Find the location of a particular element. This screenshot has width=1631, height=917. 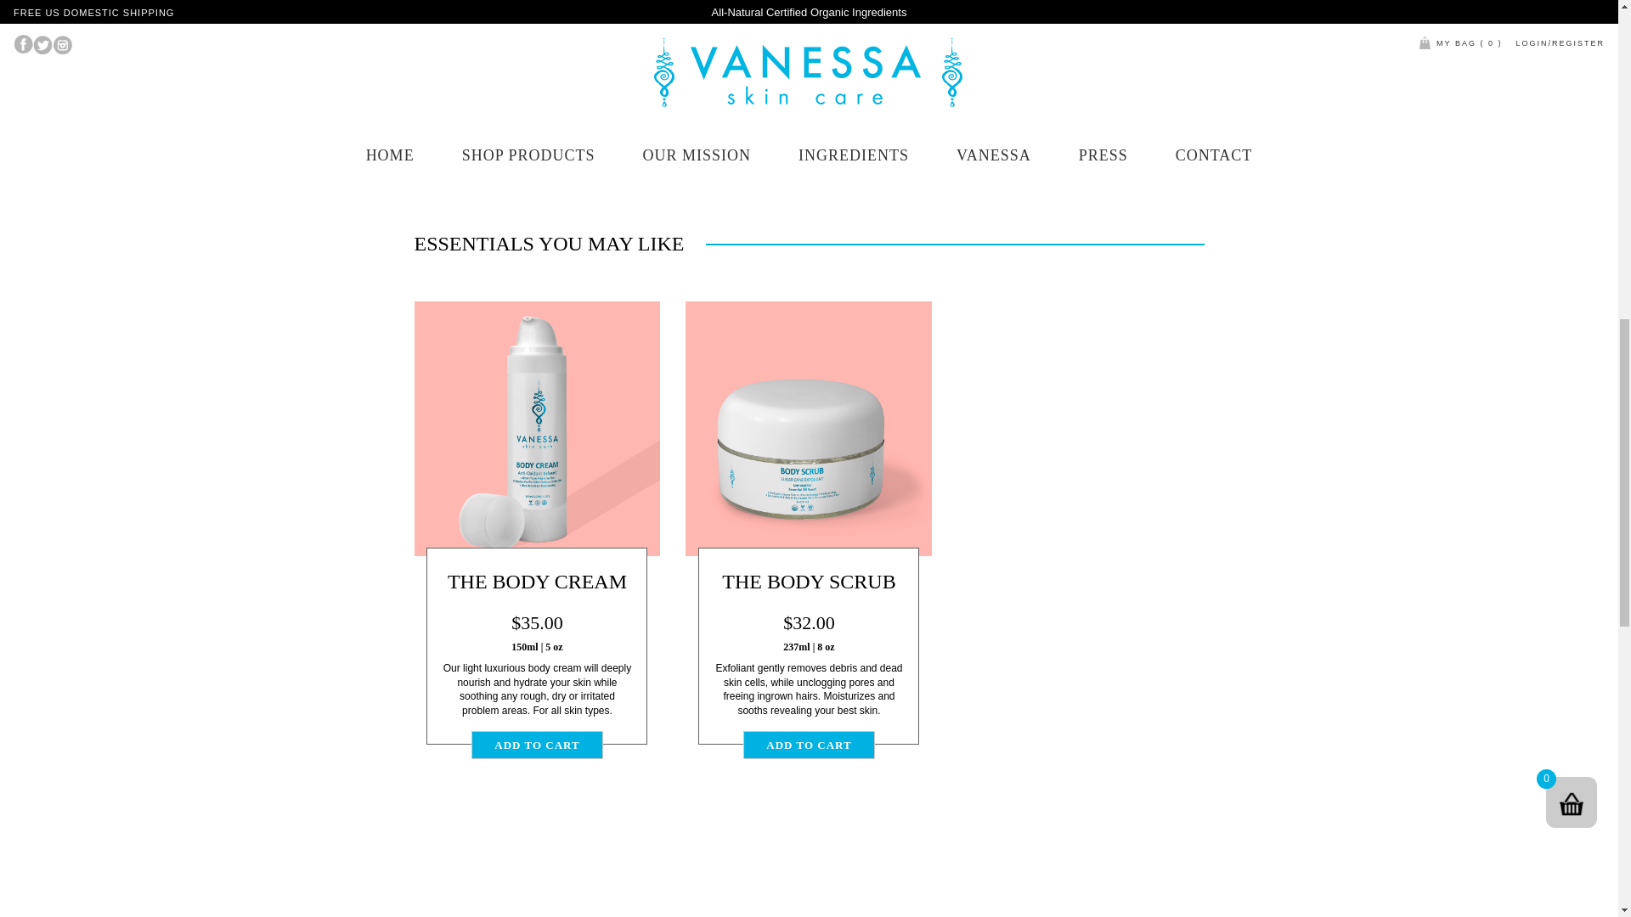

ADD TO CART is located at coordinates (809, 745).